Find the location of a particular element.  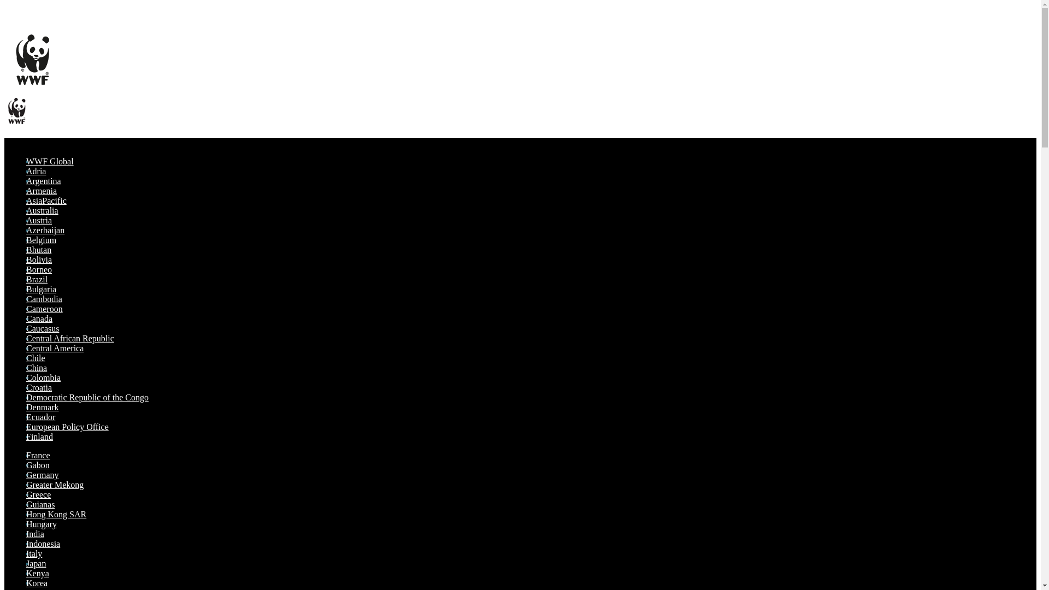

Bhutan is located at coordinates (39, 250).